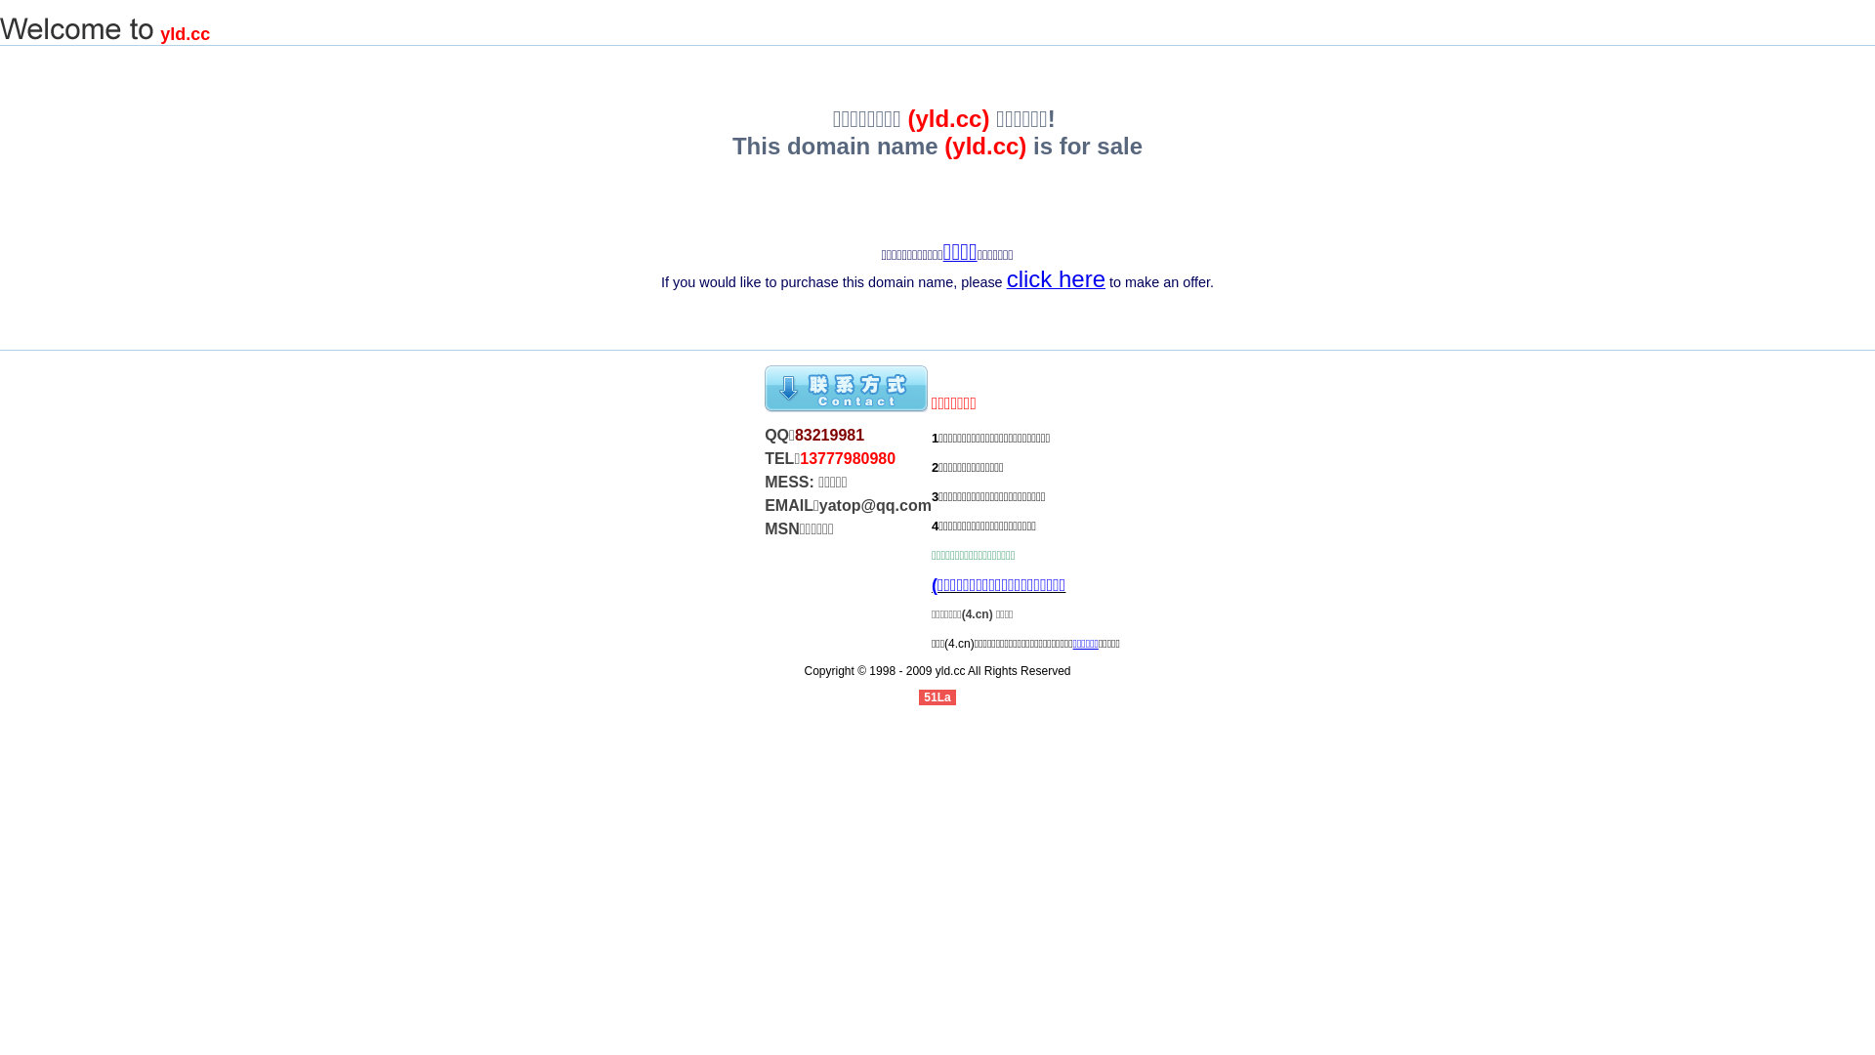 Image resolution: width=1875 pixels, height=1055 pixels. Describe the element at coordinates (1057, 283) in the screenshot. I see `click here` at that location.